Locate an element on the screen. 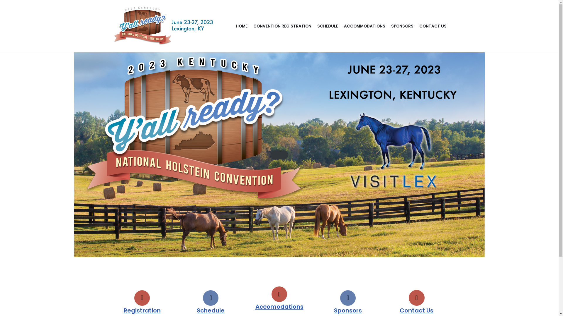 Image resolution: width=563 pixels, height=316 pixels. 2023 National Holstein Convention is located at coordinates (163, 26).